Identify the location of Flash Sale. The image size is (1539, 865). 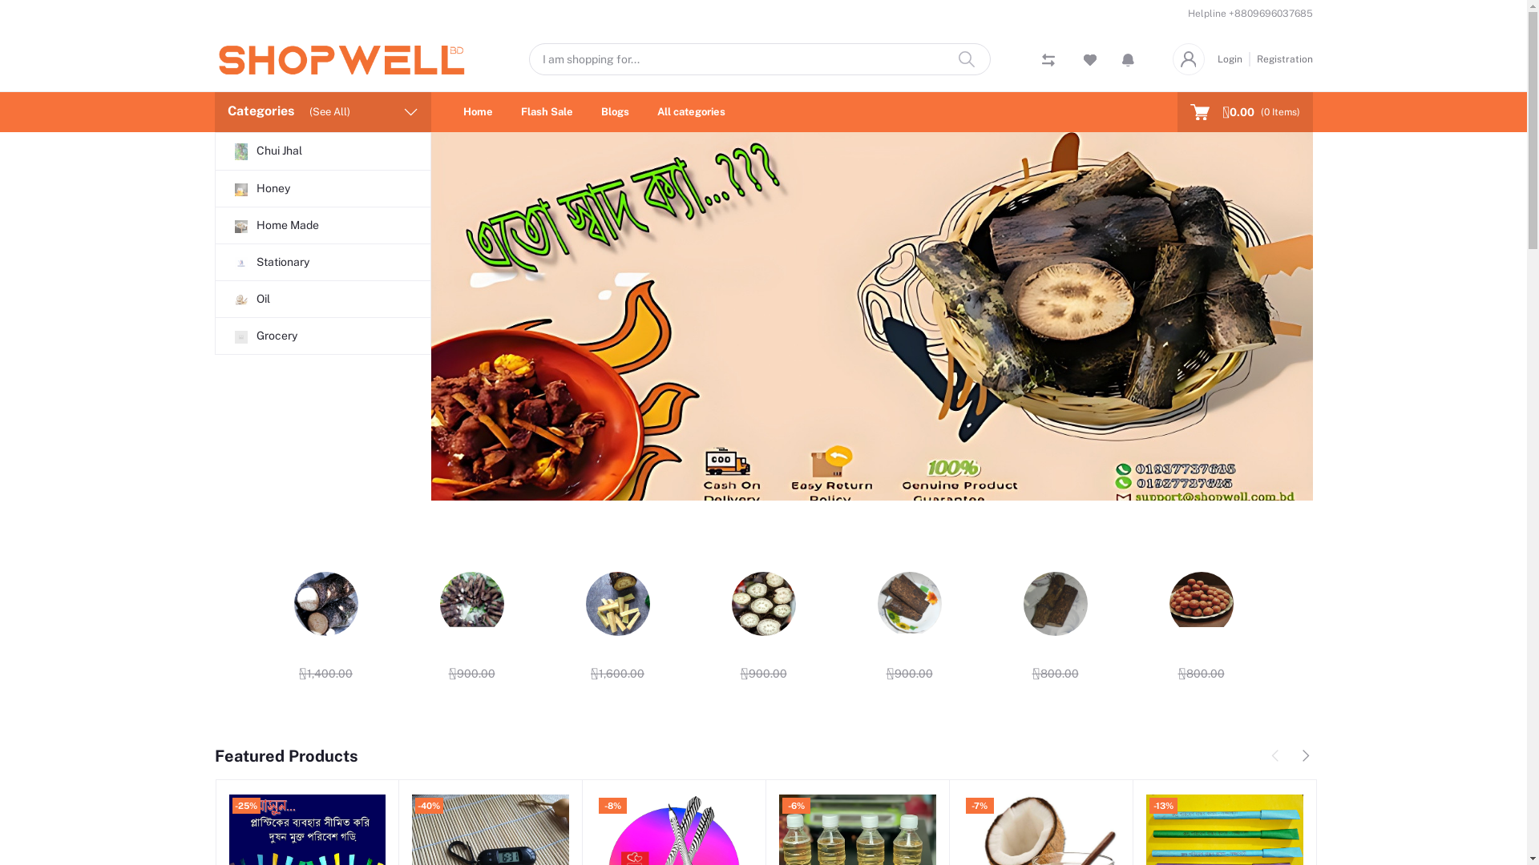
(547, 112).